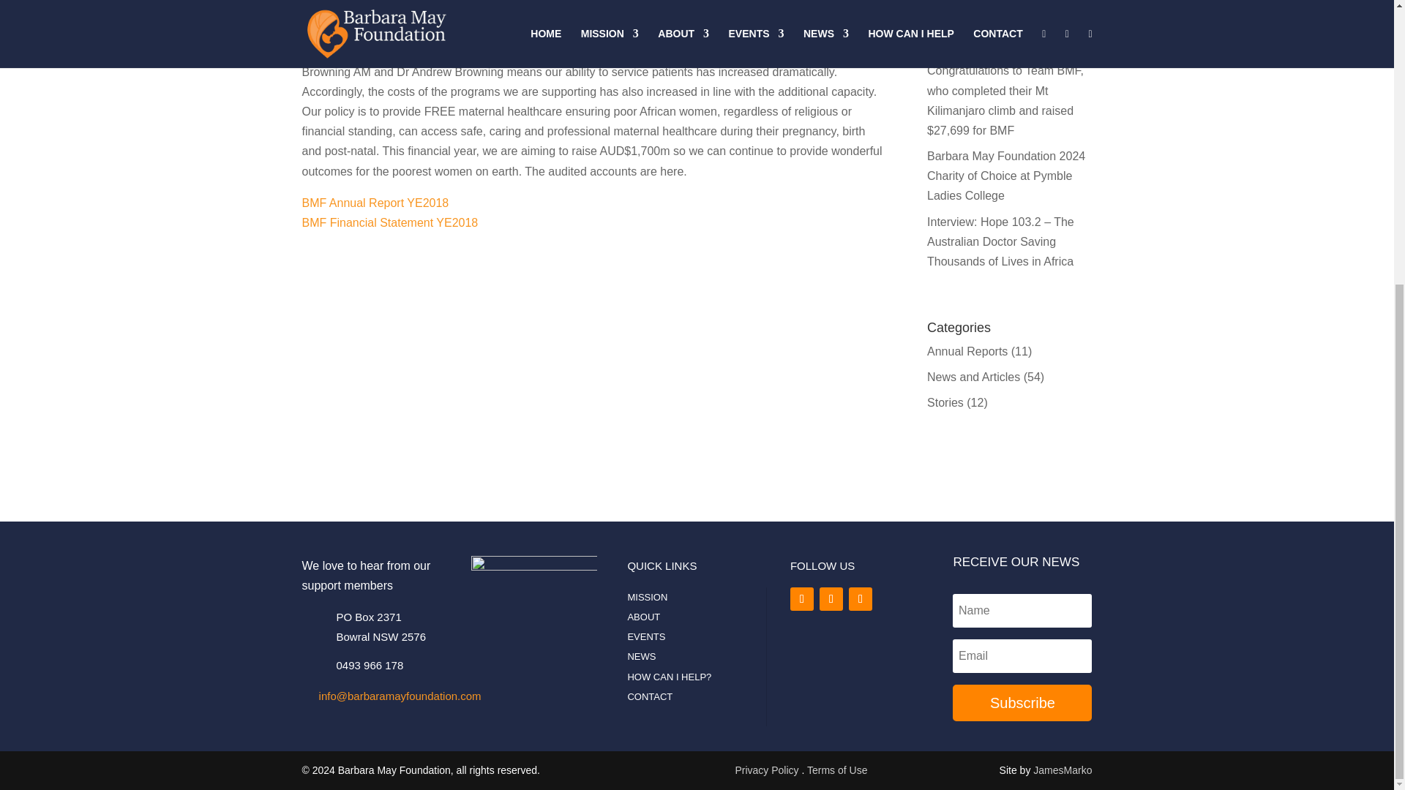 The height and width of the screenshot is (790, 1405). I want to click on Follow on Facebook, so click(831, 598).